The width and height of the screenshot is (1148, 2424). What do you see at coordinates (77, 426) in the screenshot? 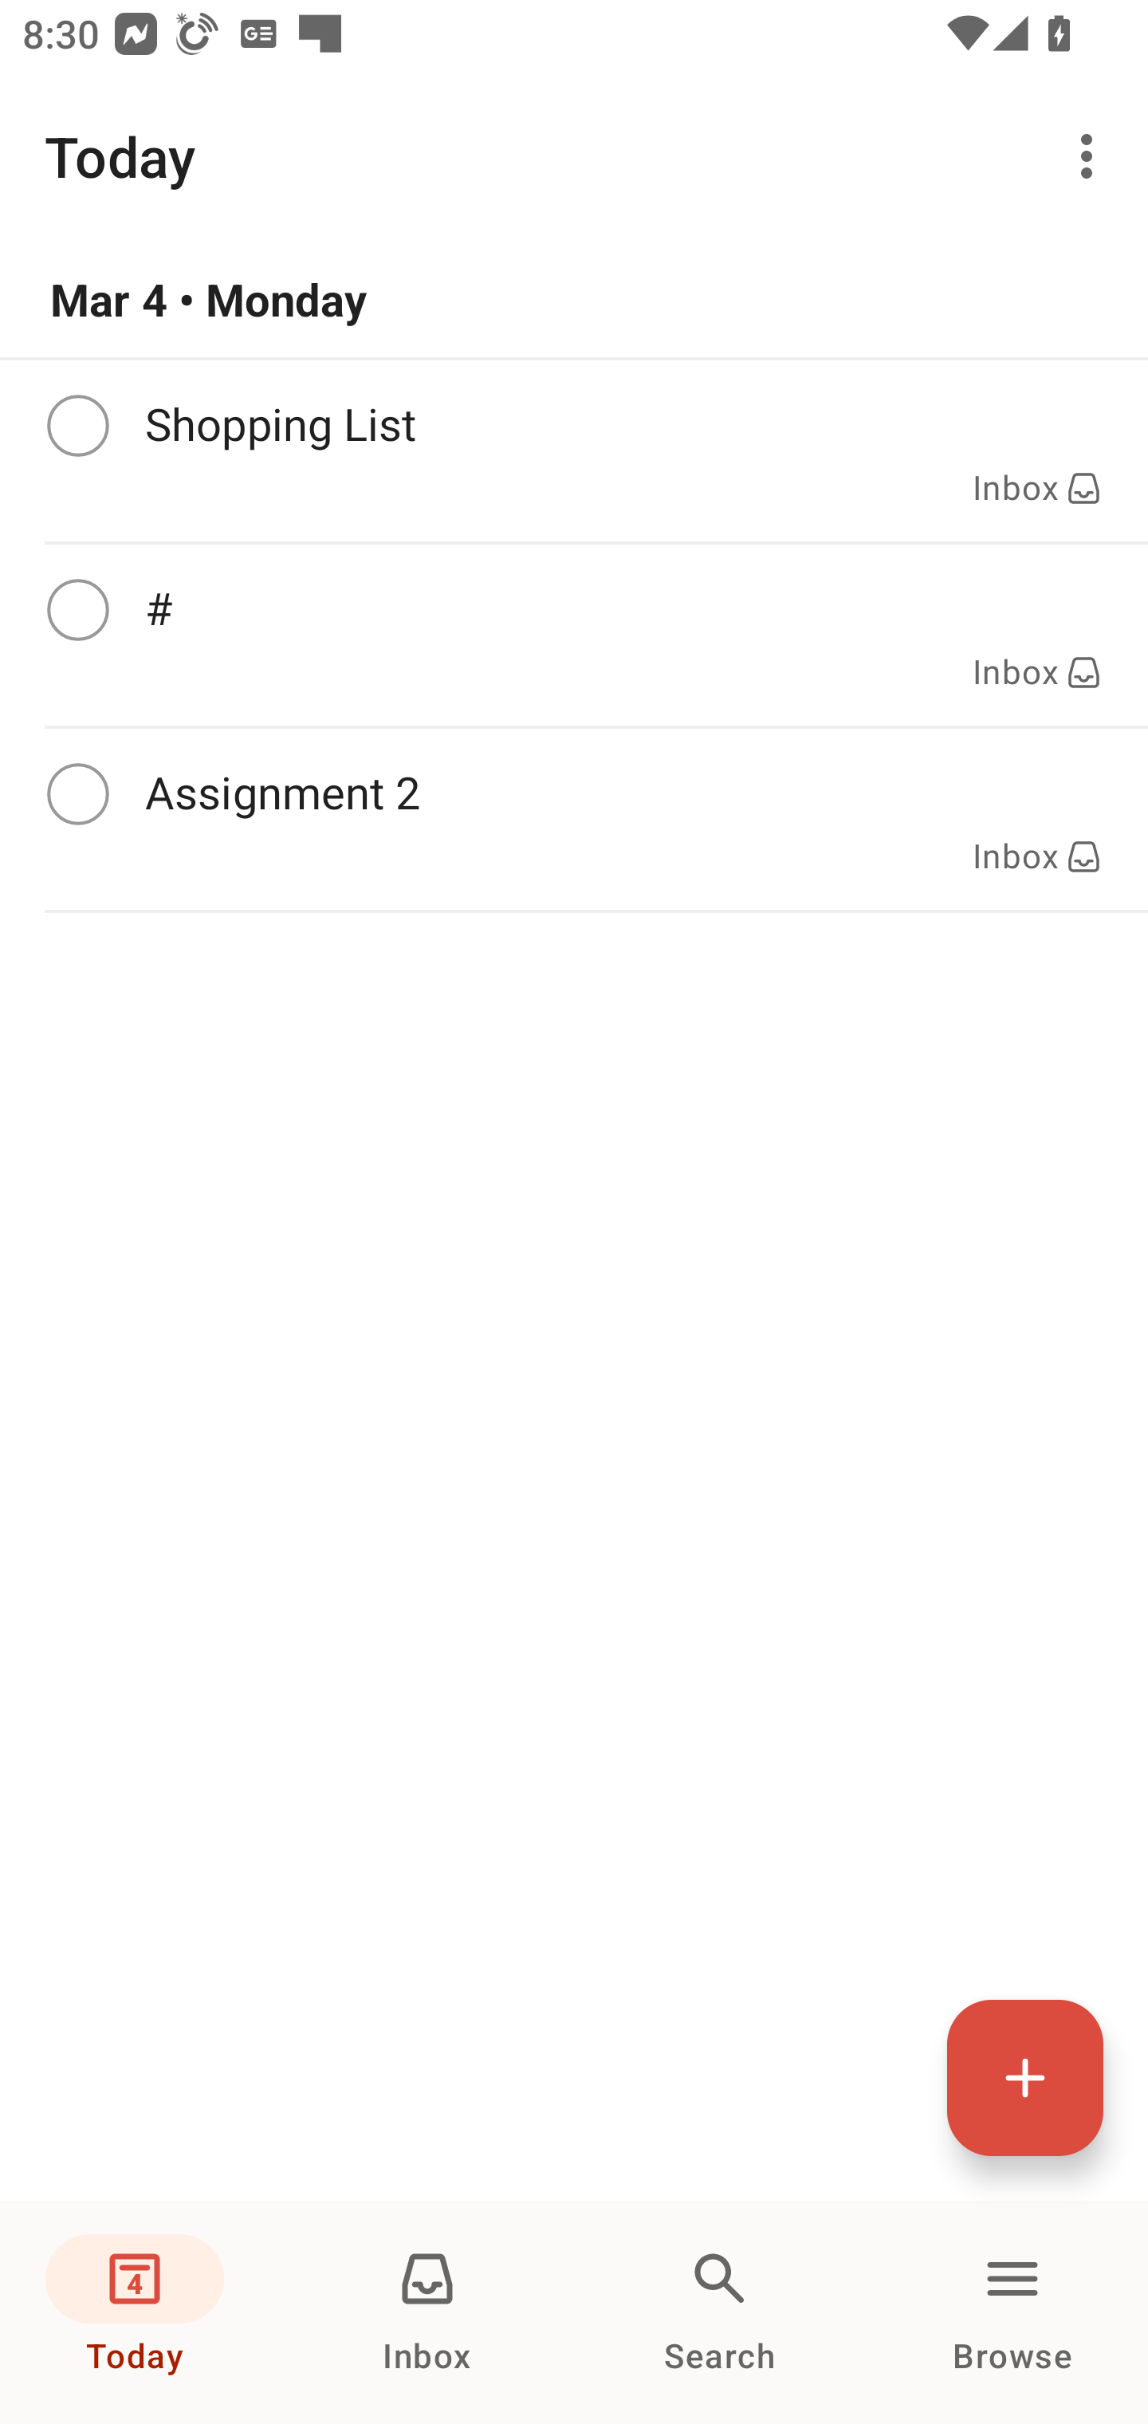
I see `Complete` at bounding box center [77, 426].